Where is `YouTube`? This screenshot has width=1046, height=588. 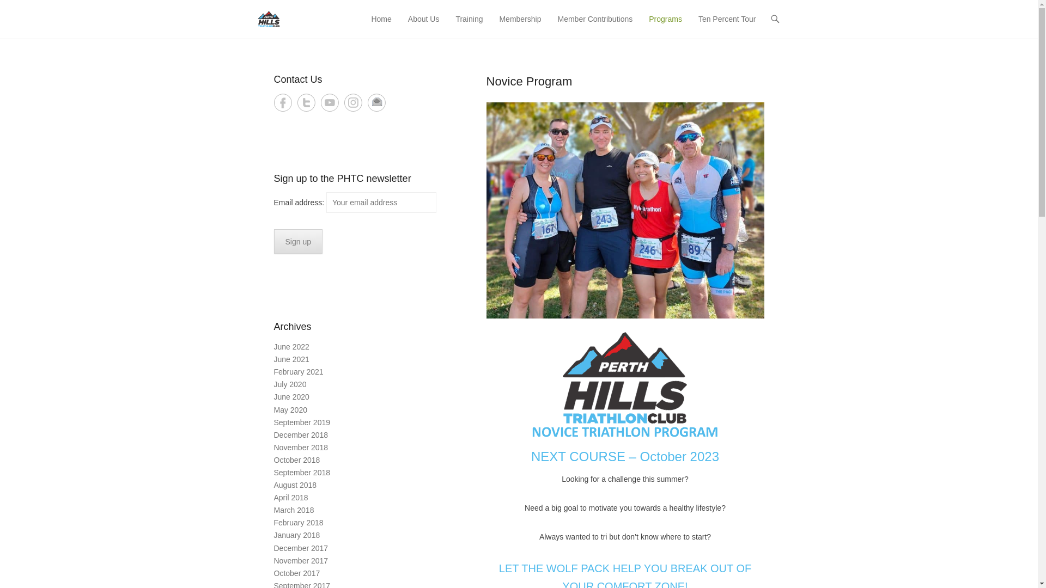
YouTube is located at coordinates (329, 102).